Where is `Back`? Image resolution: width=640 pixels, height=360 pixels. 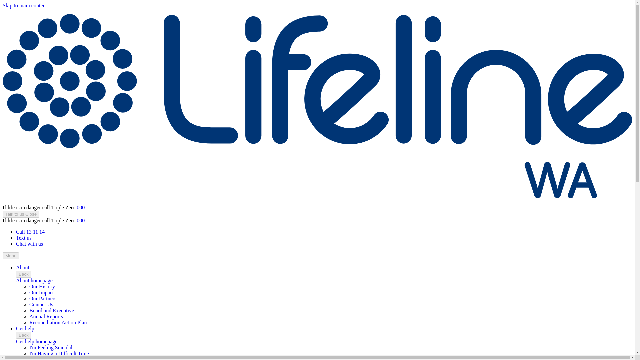
Back is located at coordinates (24, 274).